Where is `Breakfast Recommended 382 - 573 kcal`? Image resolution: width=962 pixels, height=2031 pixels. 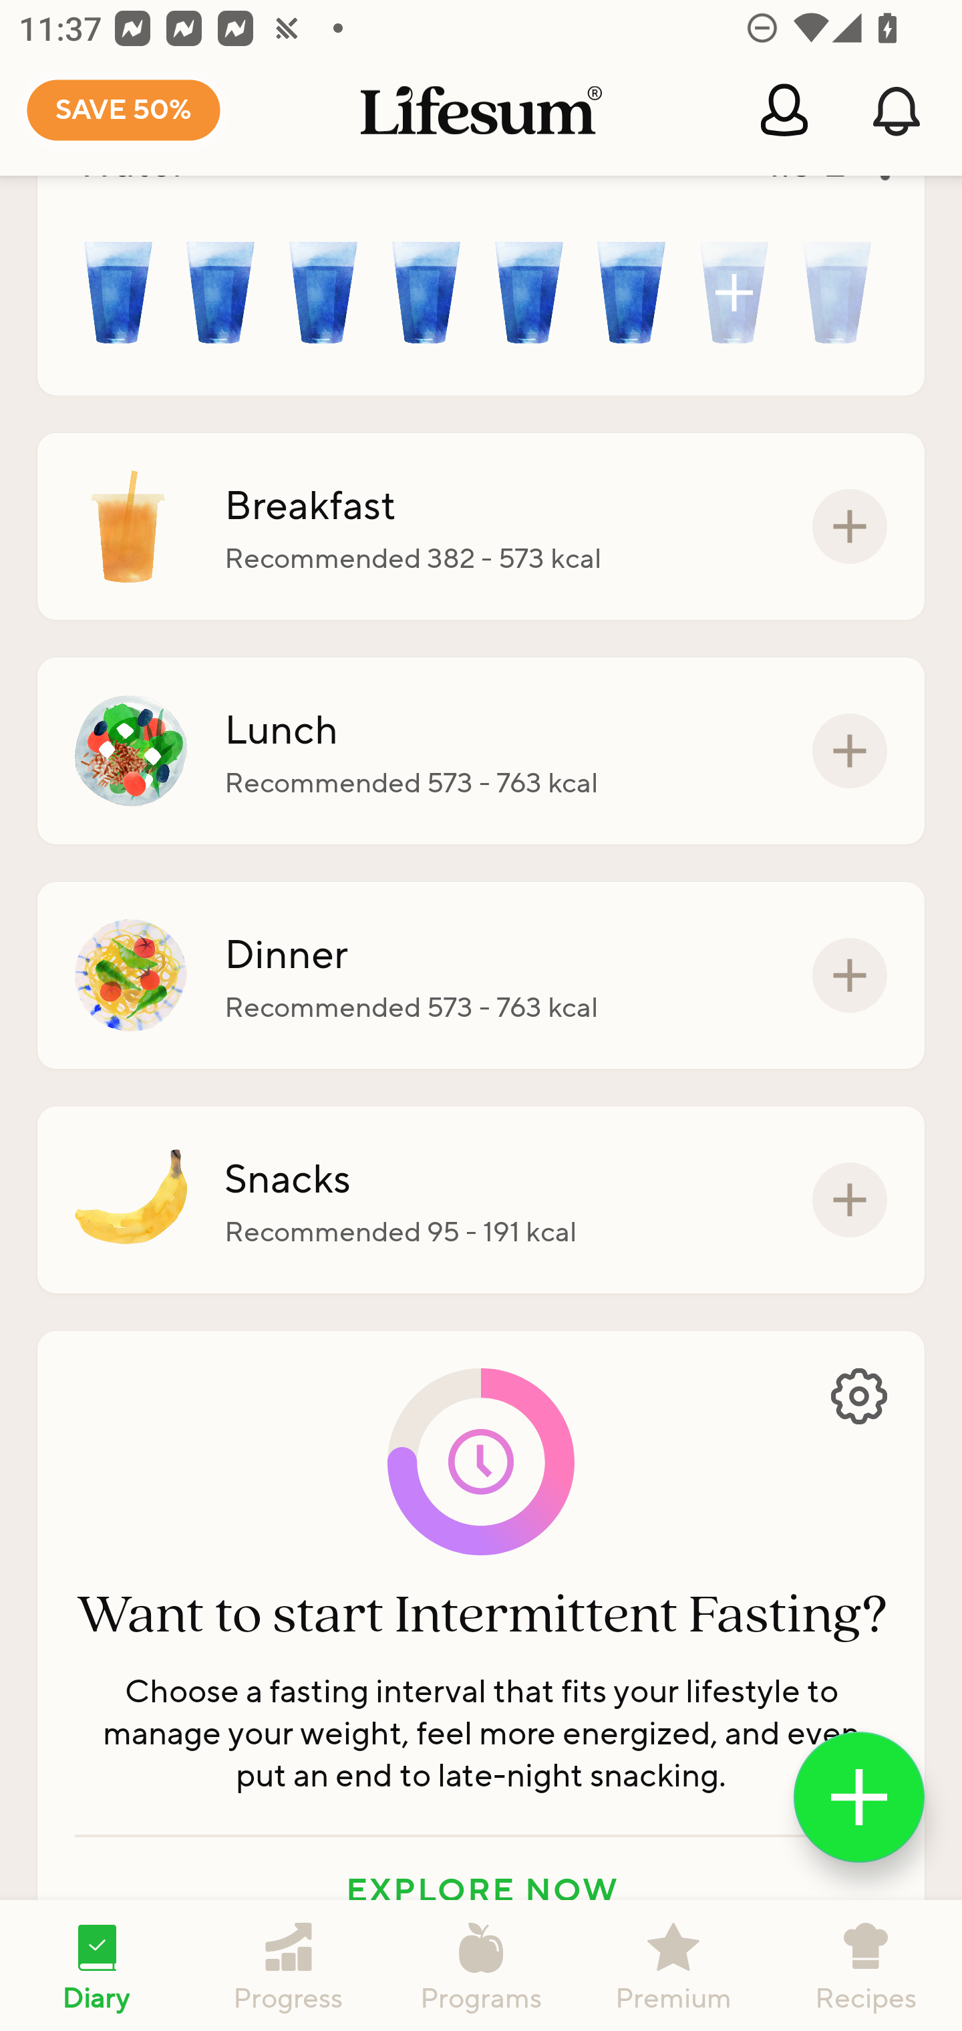
Breakfast Recommended 382 - 573 kcal is located at coordinates (481, 526).